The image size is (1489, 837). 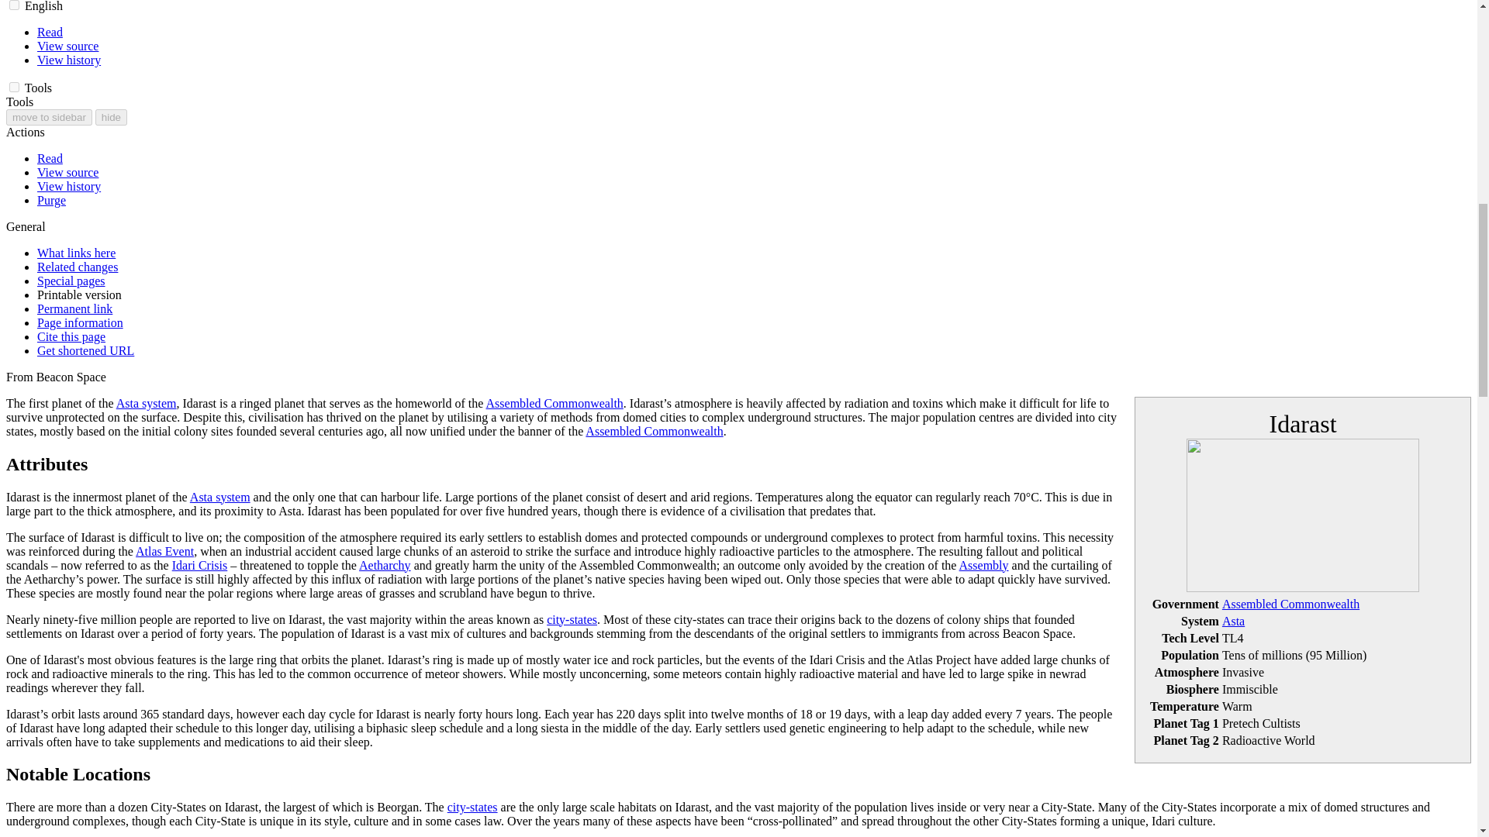 What do you see at coordinates (67, 46) in the screenshot?
I see `View source` at bounding box center [67, 46].